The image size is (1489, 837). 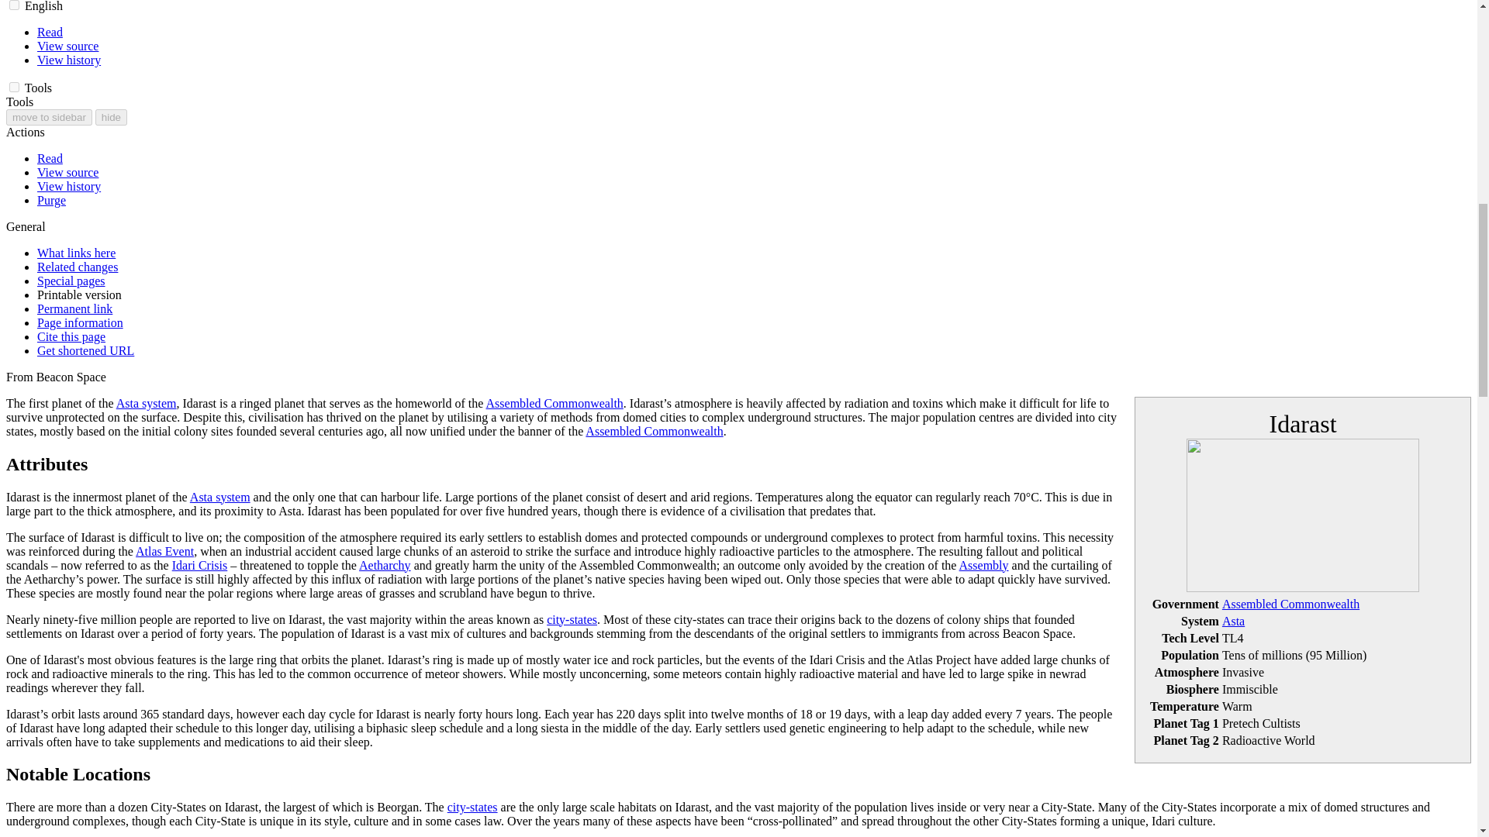 What do you see at coordinates (67, 46) in the screenshot?
I see `View source` at bounding box center [67, 46].